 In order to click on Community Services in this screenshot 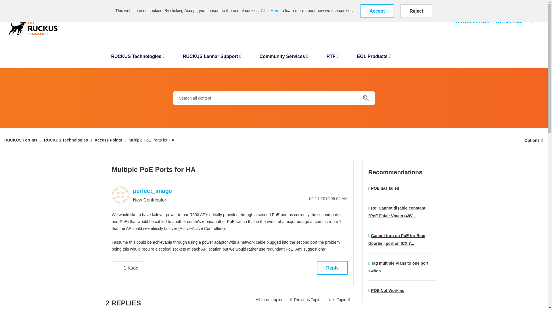, I will do `click(284, 58)`.